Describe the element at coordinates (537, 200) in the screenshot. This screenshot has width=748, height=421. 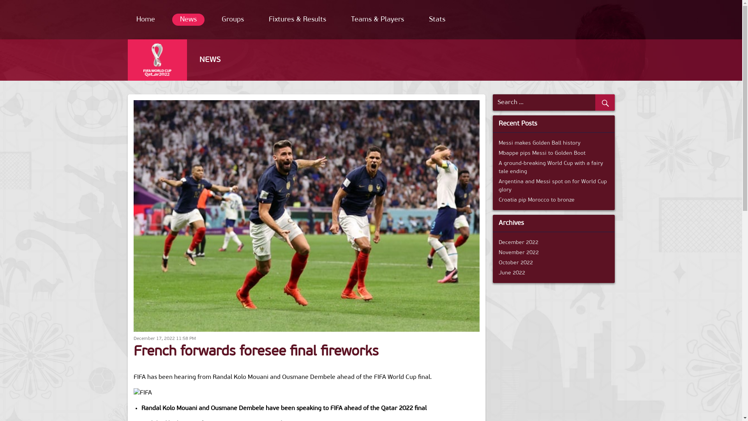
I see `Croatia pip Morocco to bronze` at that location.